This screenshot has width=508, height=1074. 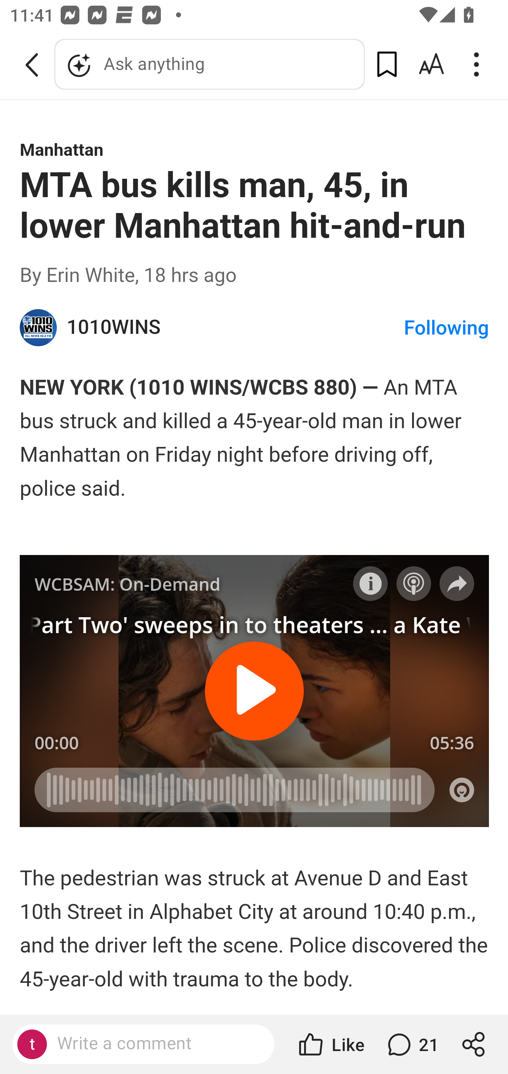 I want to click on Share, so click(x=457, y=583).